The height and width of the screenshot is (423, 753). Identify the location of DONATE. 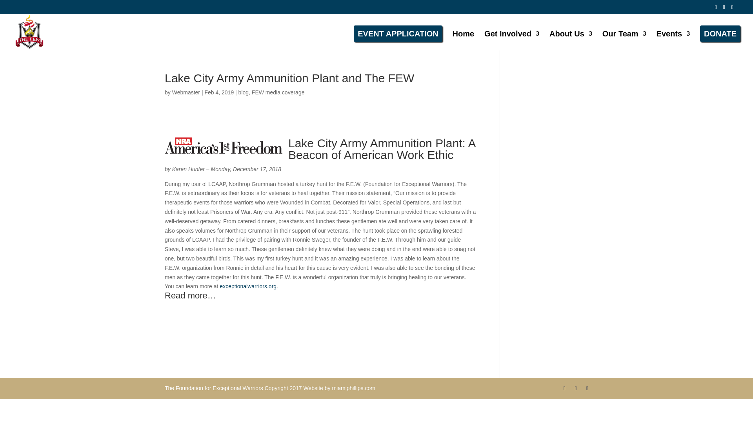
(720, 31).